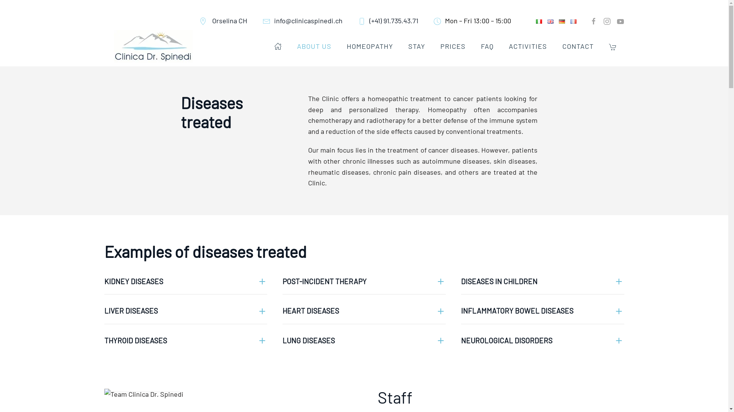  What do you see at coordinates (364, 311) in the screenshot?
I see `HEART DISEASES` at bounding box center [364, 311].